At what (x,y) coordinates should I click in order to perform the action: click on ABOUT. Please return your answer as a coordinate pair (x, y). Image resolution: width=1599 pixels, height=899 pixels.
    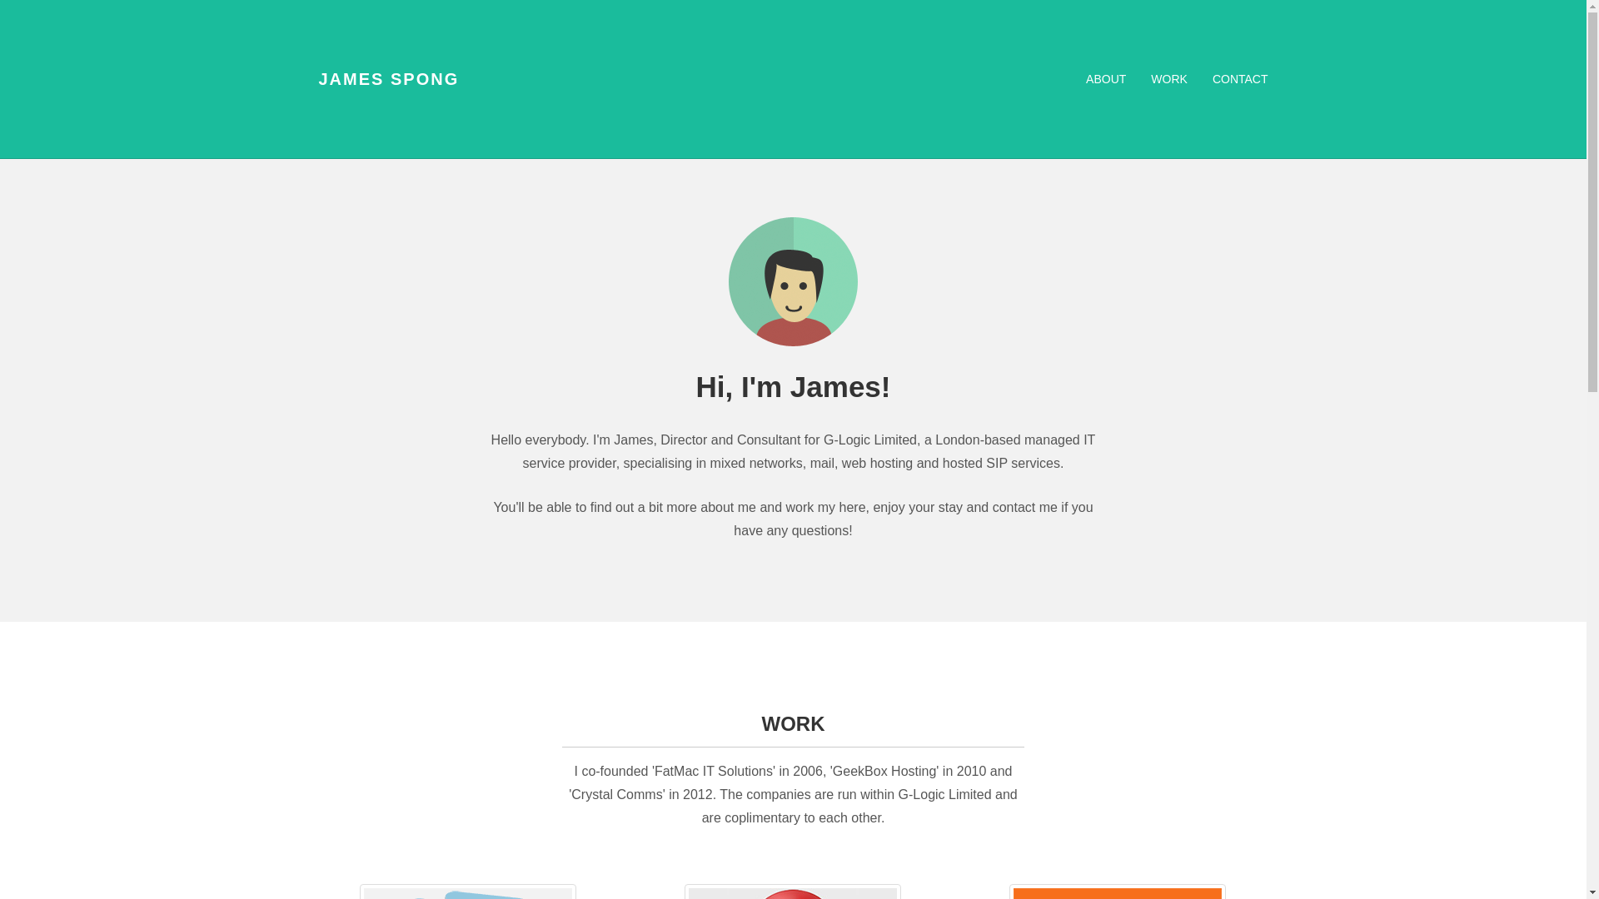
    Looking at the image, I should click on (1106, 78).